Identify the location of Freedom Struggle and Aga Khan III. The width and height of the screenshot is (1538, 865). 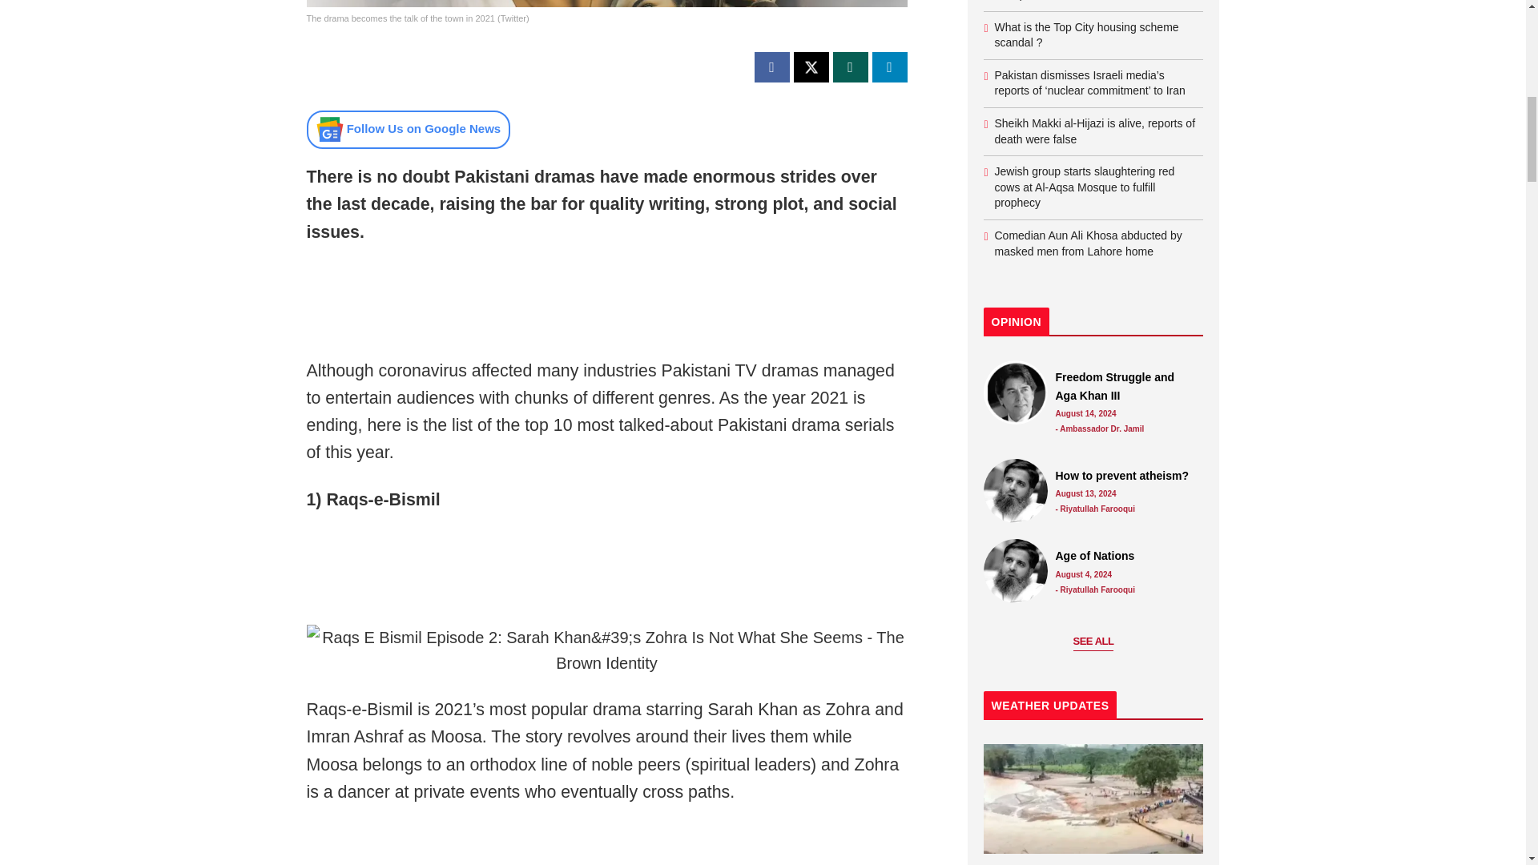
(1016, 392).